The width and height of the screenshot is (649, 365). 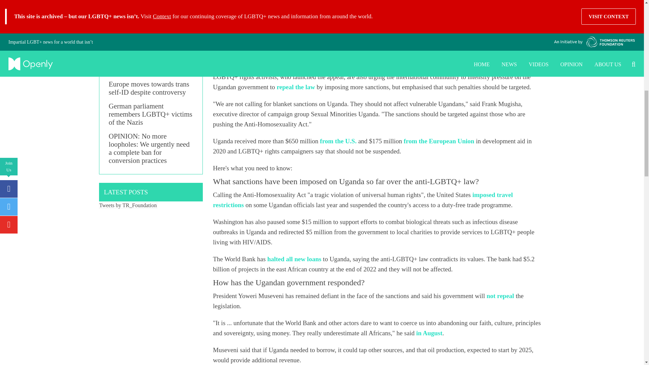 What do you see at coordinates (294, 259) in the screenshot?
I see `halted all new loans` at bounding box center [294, 259].